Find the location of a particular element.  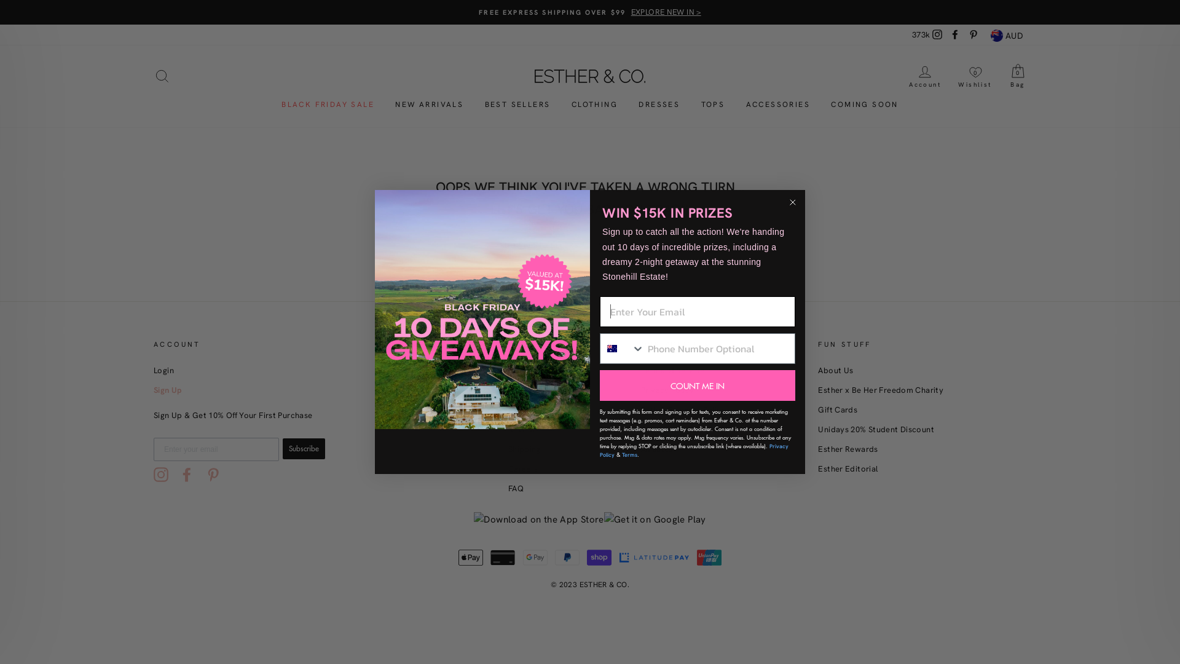

Pinterest is located at coordinates (213, 475).